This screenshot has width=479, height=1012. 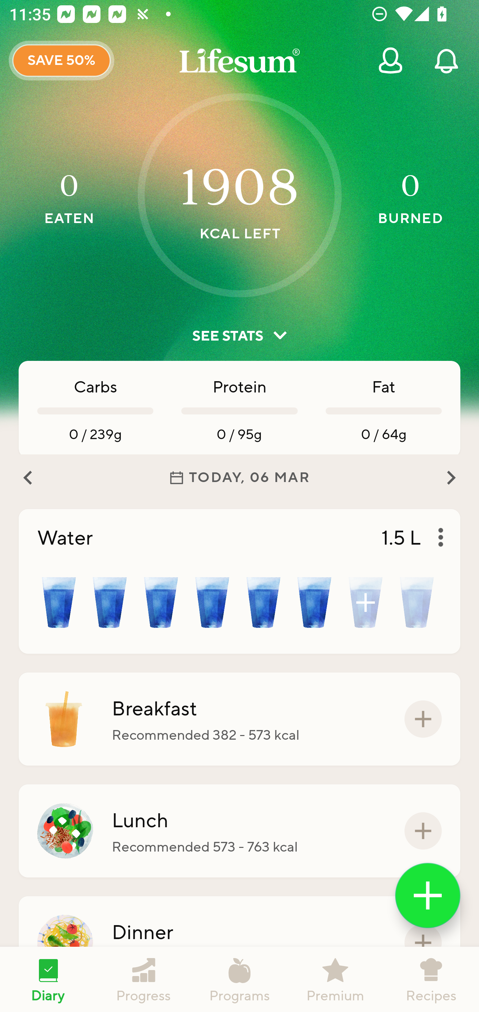 I want to click on Breakfast Recommended 382 - 573 kcal, so click(x=239, y=719).